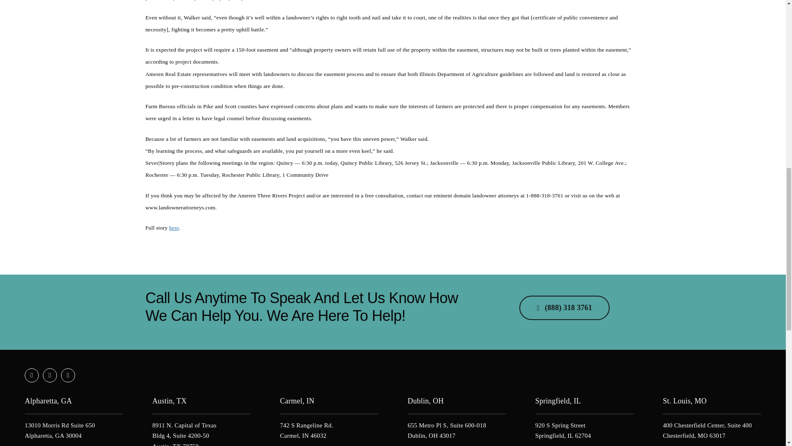 This screenshot has width=792, height=446. What do you see at coordinates (49, 375) in the screenshot?
I see `X` at bounding box center [49, 375].